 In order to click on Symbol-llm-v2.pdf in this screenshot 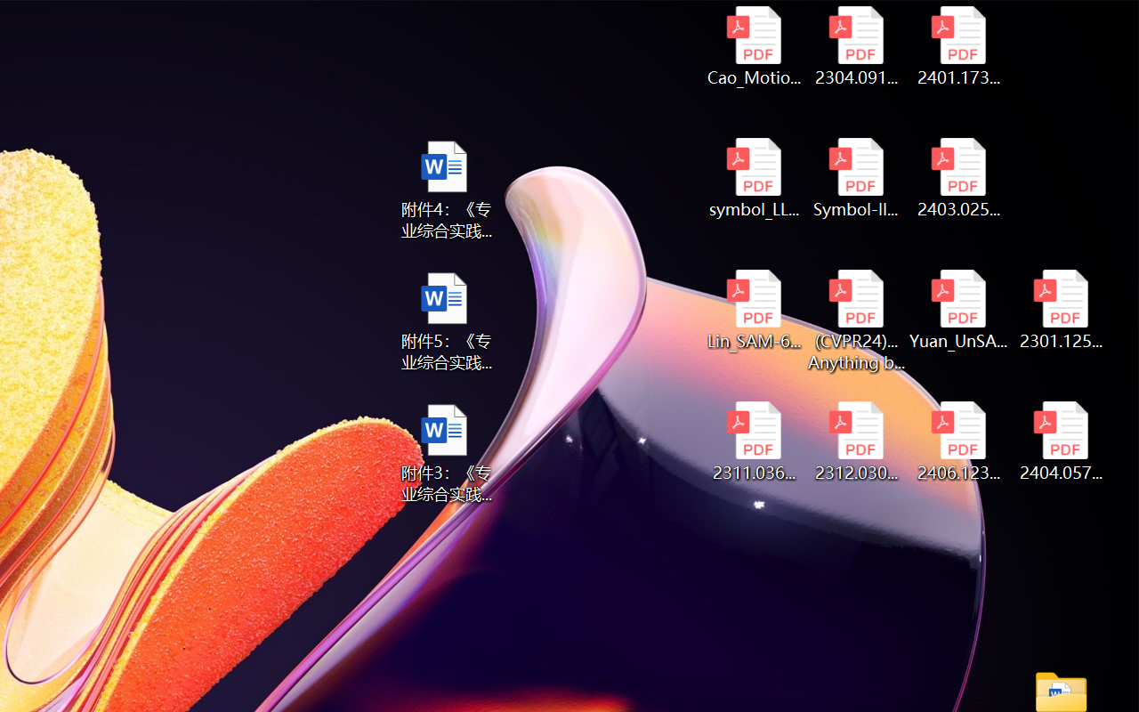, I will do `click(856, 178)`.